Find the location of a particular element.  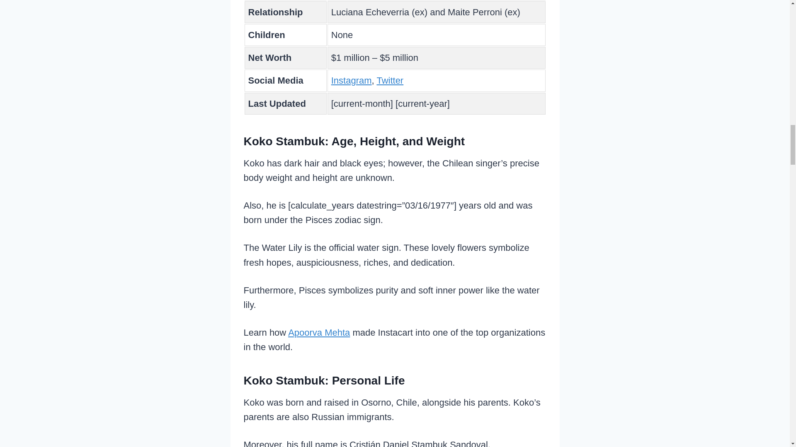

Instagram is located at coordinates (351, 80).